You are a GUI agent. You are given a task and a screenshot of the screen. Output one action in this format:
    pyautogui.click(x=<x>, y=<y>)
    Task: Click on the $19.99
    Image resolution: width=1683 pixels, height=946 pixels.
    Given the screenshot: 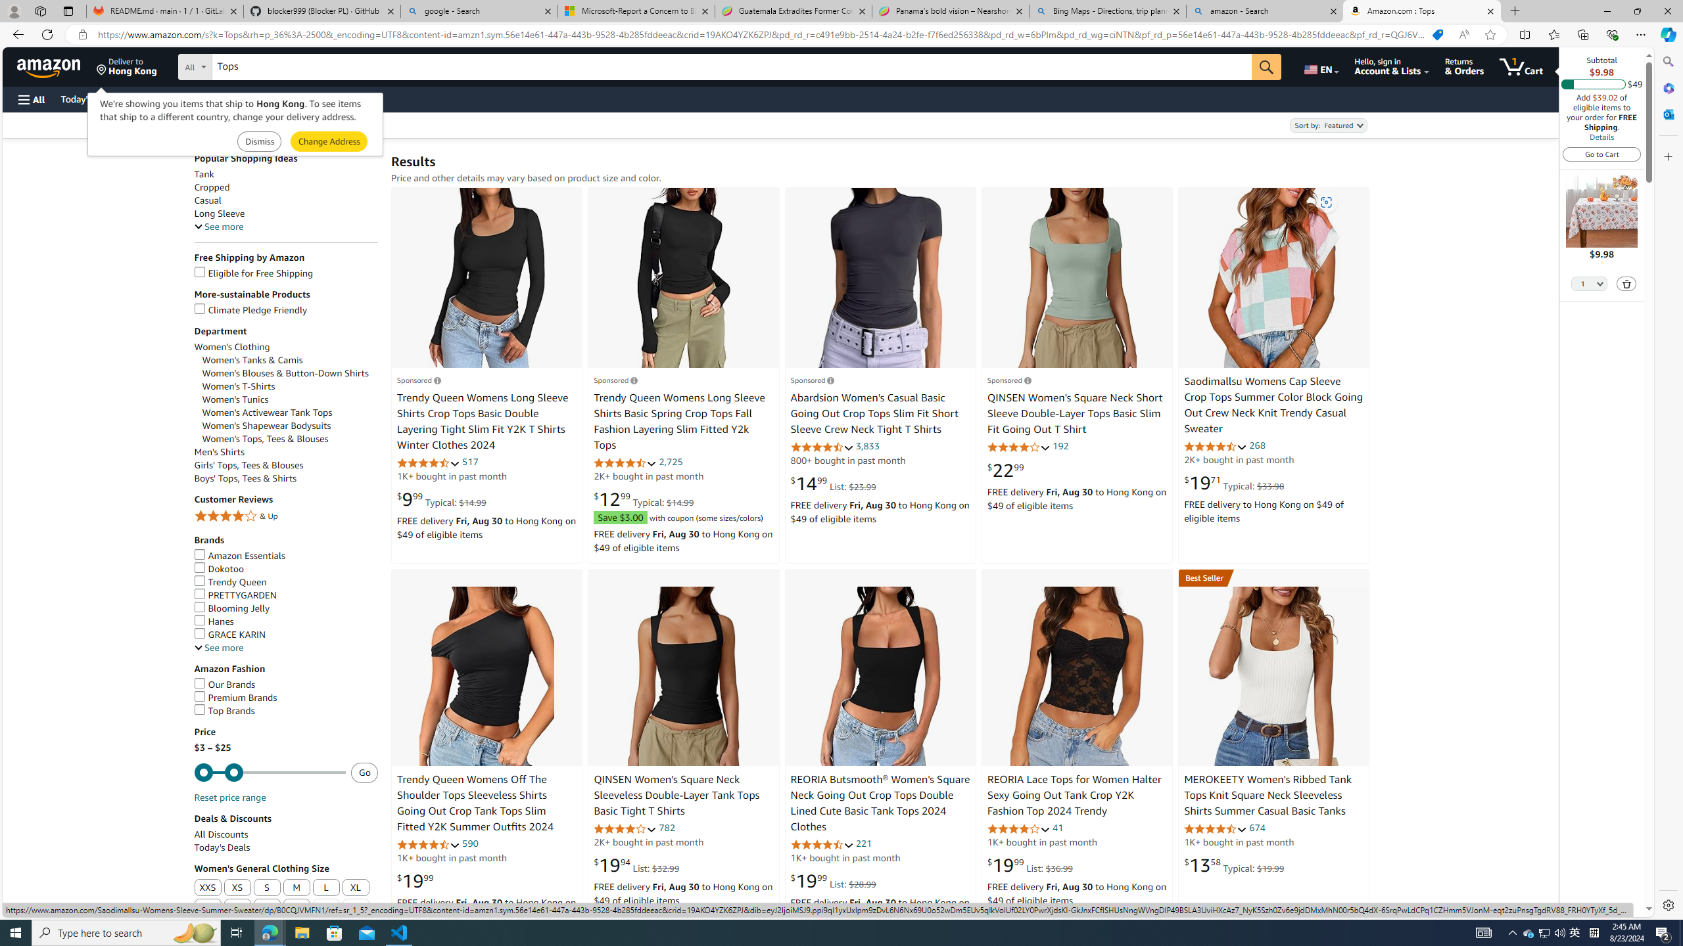 What is the action you would take?
    pyautogui.click(x=415, y=881)
    